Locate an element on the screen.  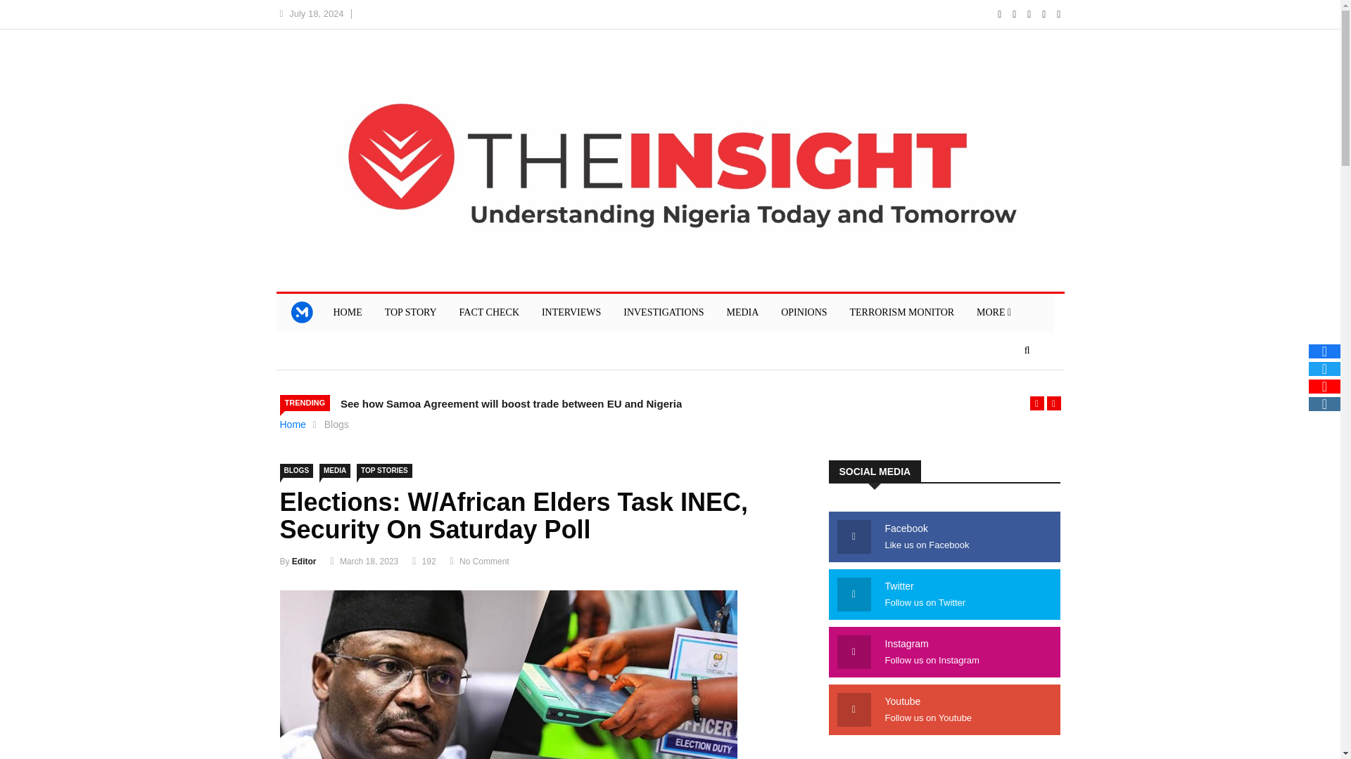
TERRORISM MONITOR is located at coordinates (901, 312).